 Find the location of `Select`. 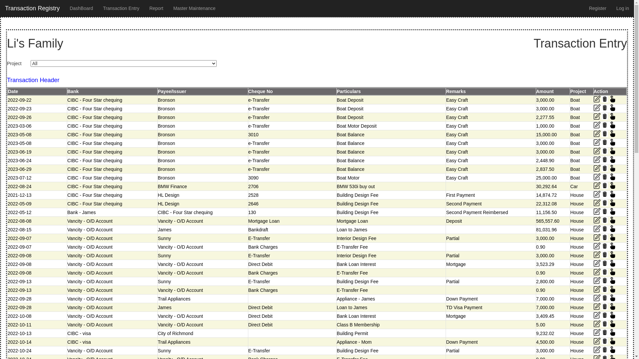

Select is located at coordinates (613, 281).